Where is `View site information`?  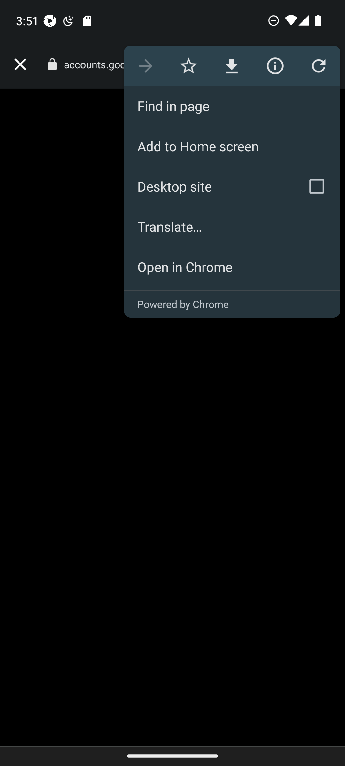
View site information is located at coordinates (275, 66).